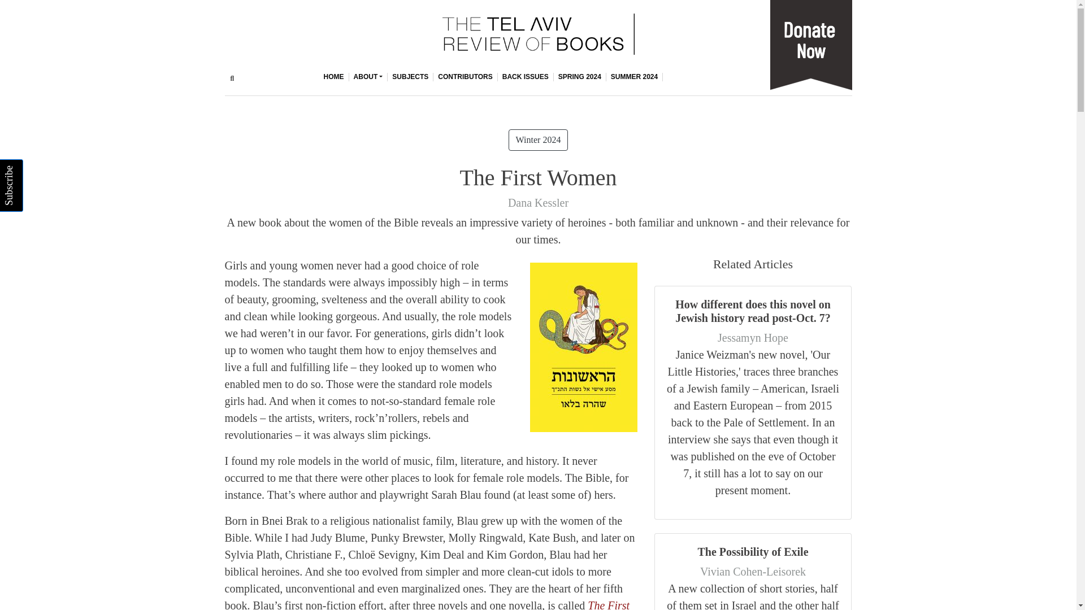 This screenshot has width=1085, height=610. I want to click on SUBJECTS, so click(410, 77).